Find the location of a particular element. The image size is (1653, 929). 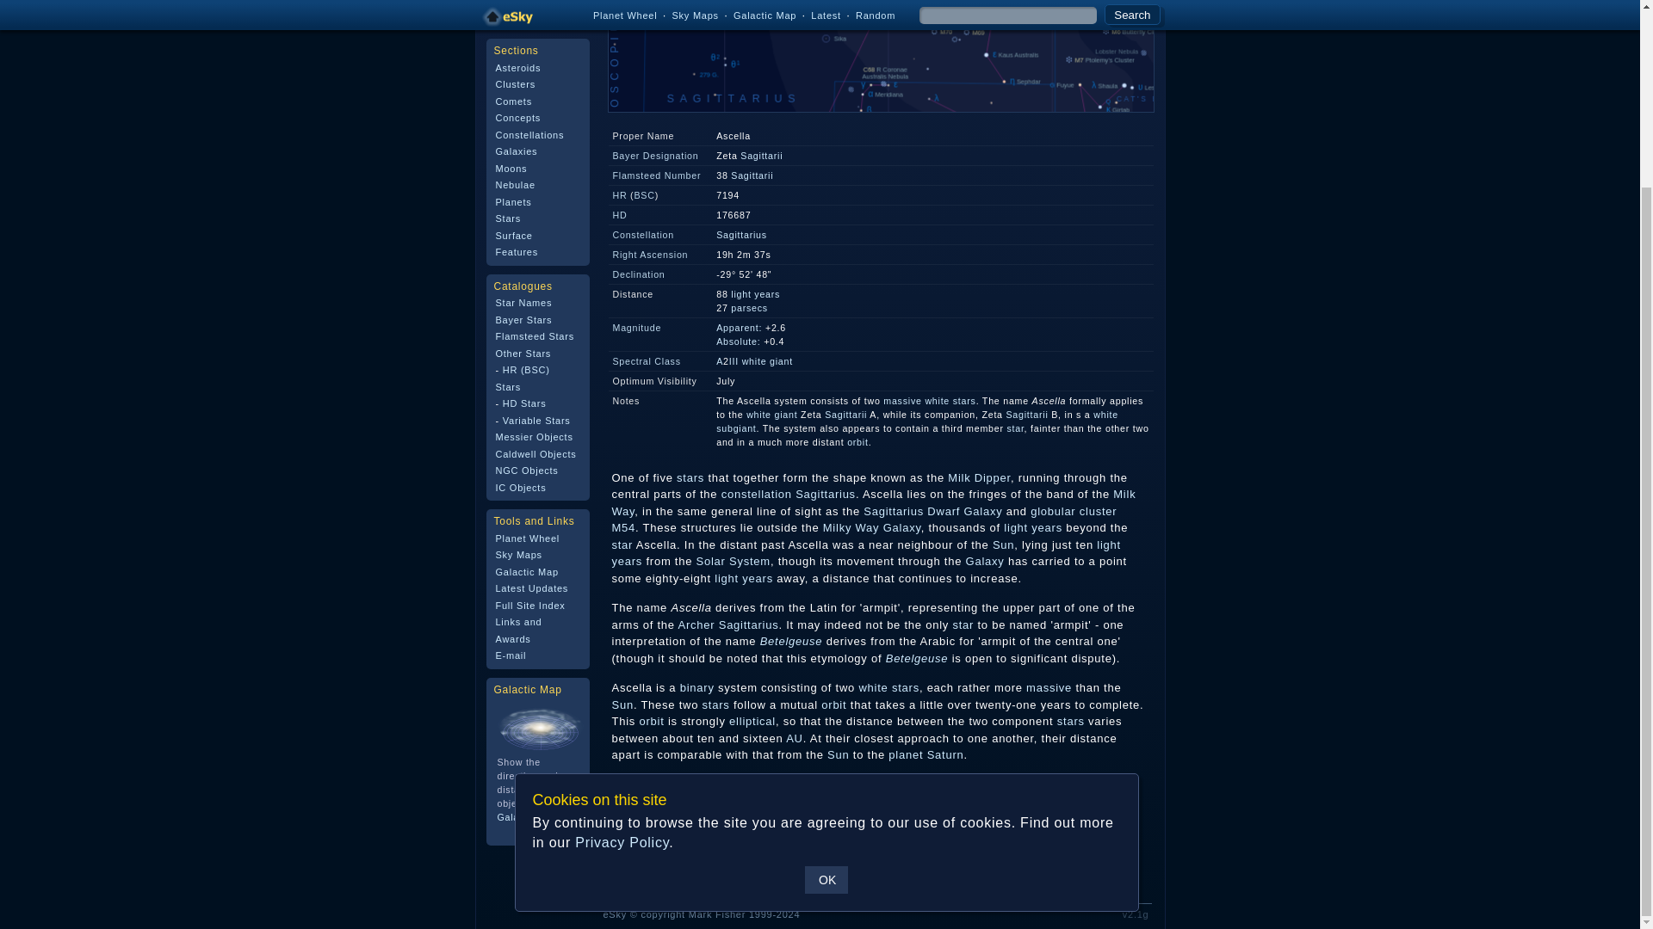

HD Stars is located at coordinates (524, 181).